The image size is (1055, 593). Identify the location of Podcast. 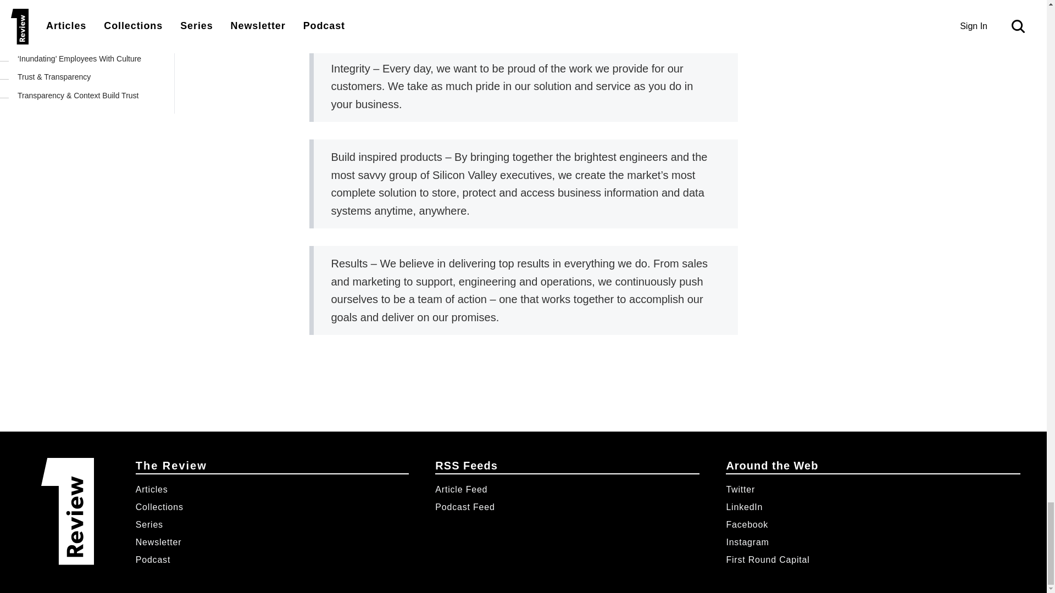
(153, 560).